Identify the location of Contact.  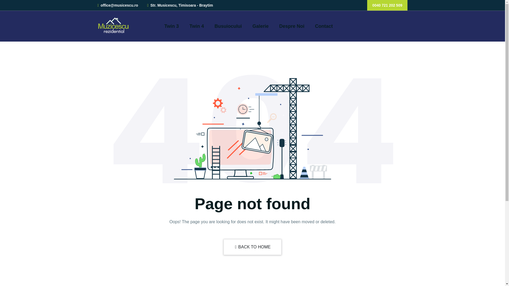
(324, 26).